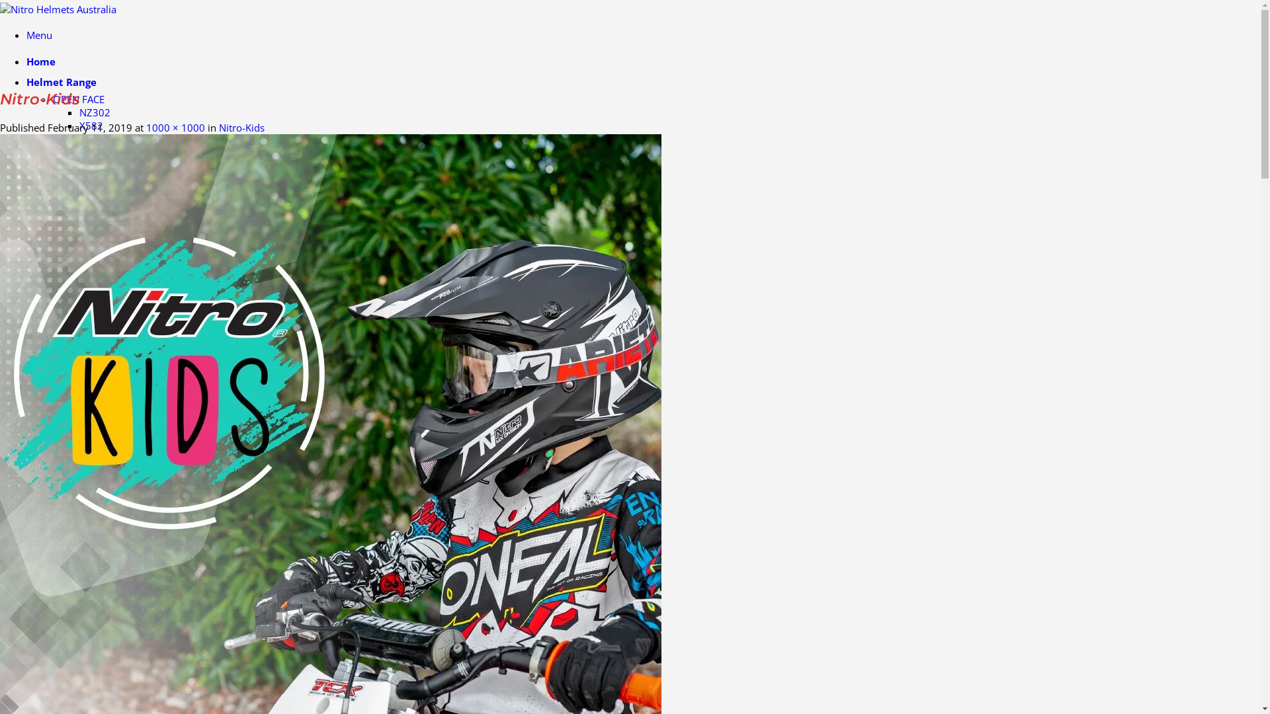  Describe the element at coordinates (92, 218) in the screenshot. I see `N802` at that location.